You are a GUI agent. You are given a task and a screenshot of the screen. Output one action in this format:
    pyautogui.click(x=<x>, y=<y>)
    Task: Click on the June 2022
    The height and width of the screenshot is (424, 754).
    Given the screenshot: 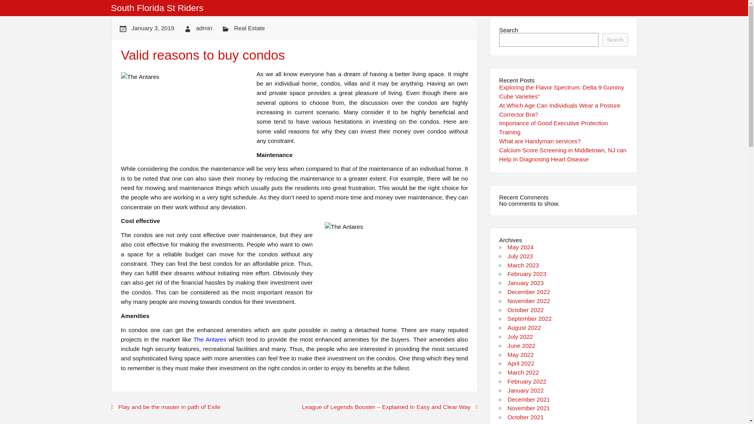 What is the action you would take?
    pyautogui.click(x=522, y=345)
    